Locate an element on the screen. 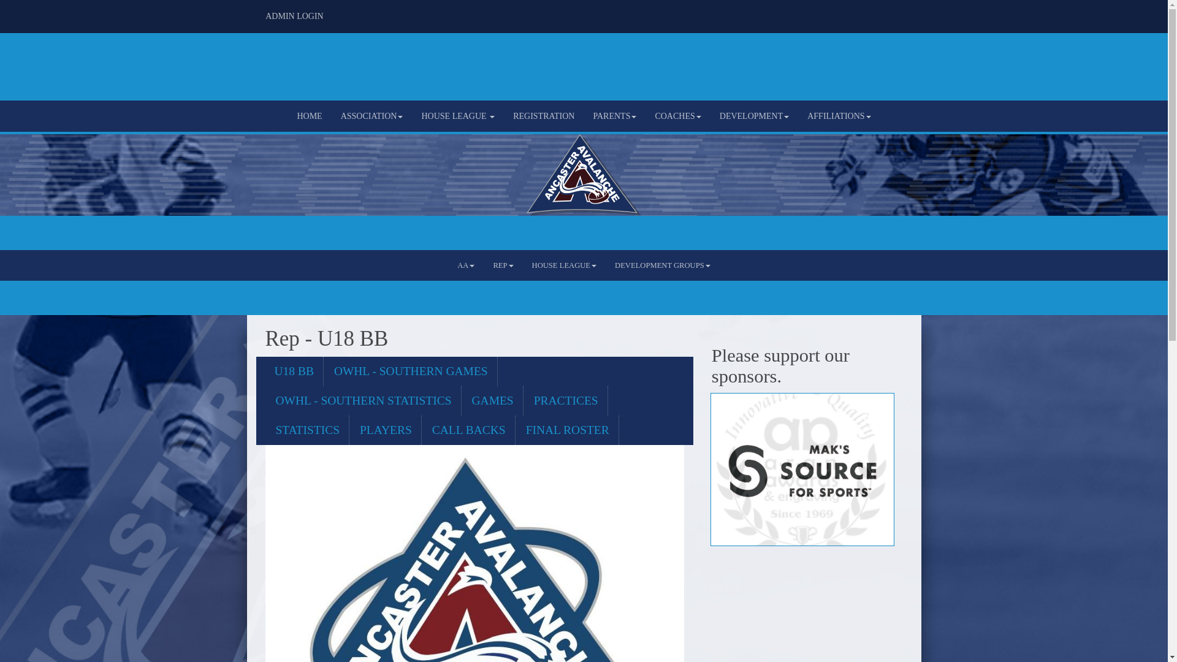  GAMES is located at coordinates (493, 401).